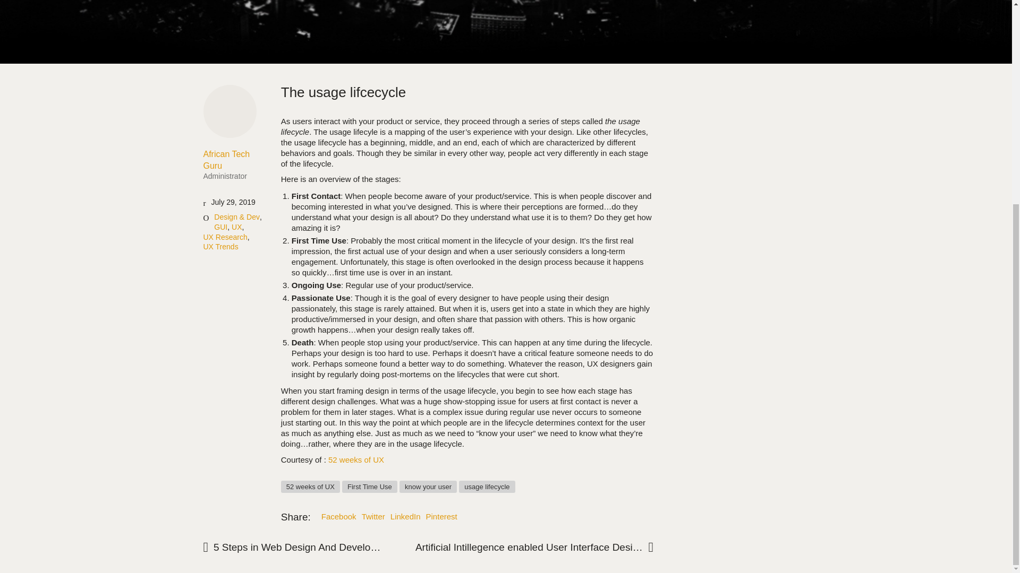 This screenshot has height=573, width=1020. I want to click on know your user, so click(356, 459).